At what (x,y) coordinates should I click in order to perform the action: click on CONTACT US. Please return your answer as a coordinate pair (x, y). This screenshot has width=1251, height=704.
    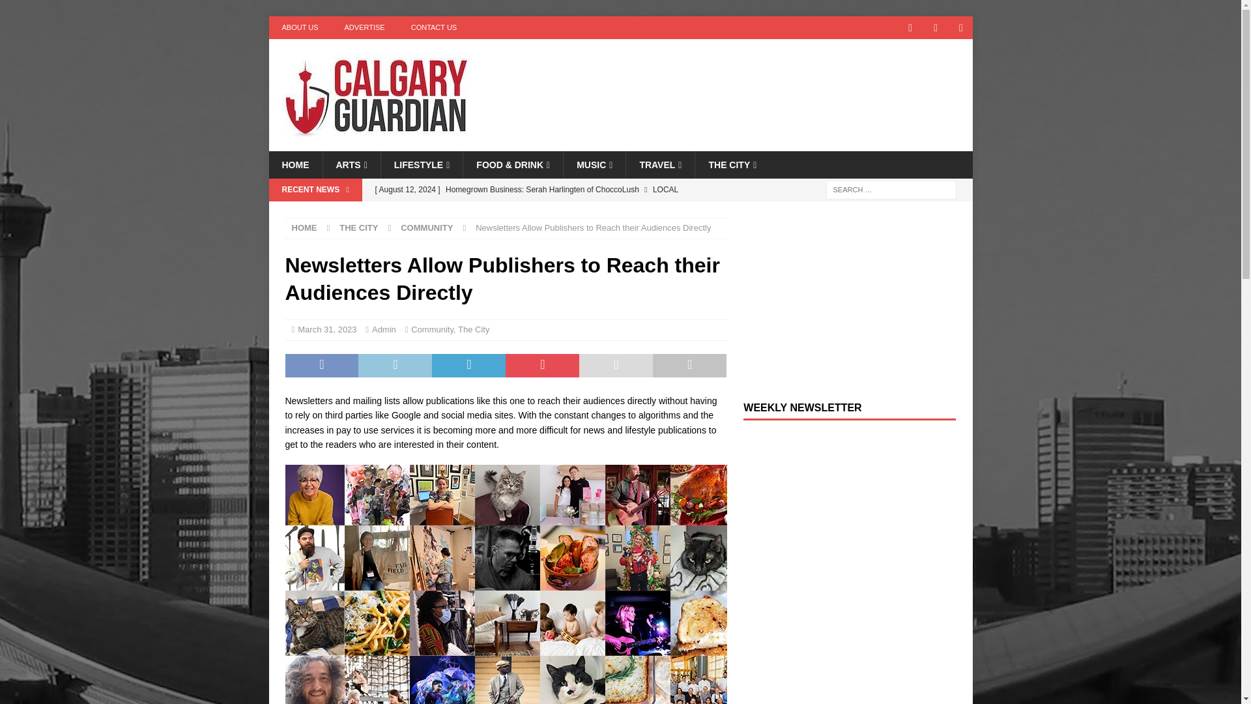
    Looking at the image, I should click on (434, 27).